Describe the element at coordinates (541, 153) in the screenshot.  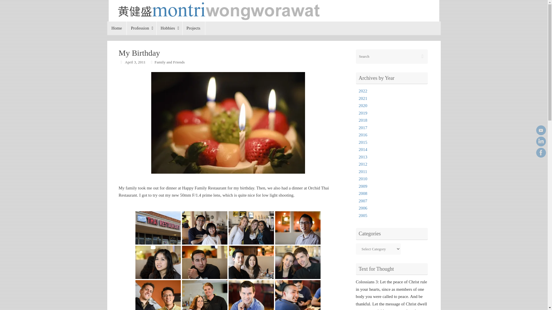
I see `Facebook` at that location.